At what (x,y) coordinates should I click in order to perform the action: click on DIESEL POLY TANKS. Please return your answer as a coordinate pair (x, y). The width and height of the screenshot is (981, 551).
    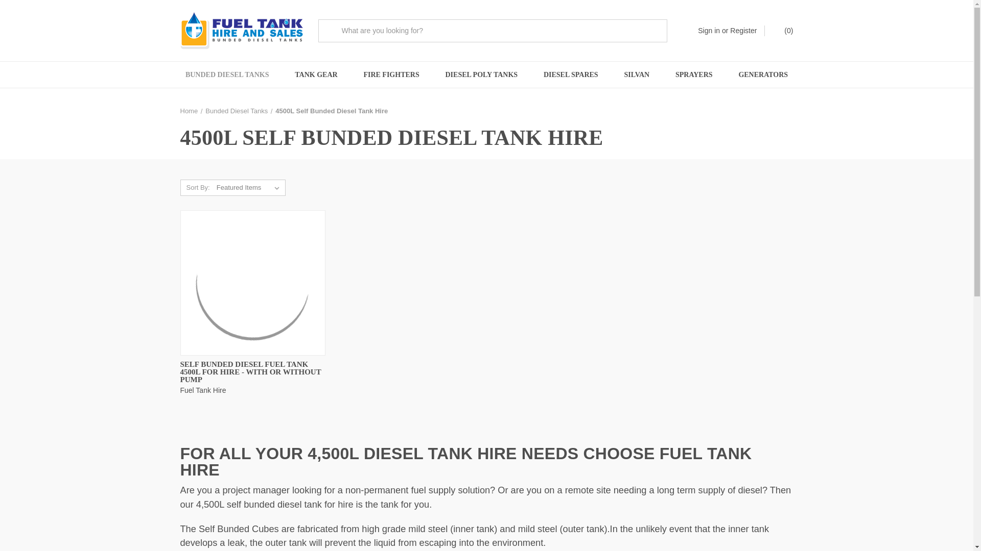
    Looking at the image, I should click on (481, 74).